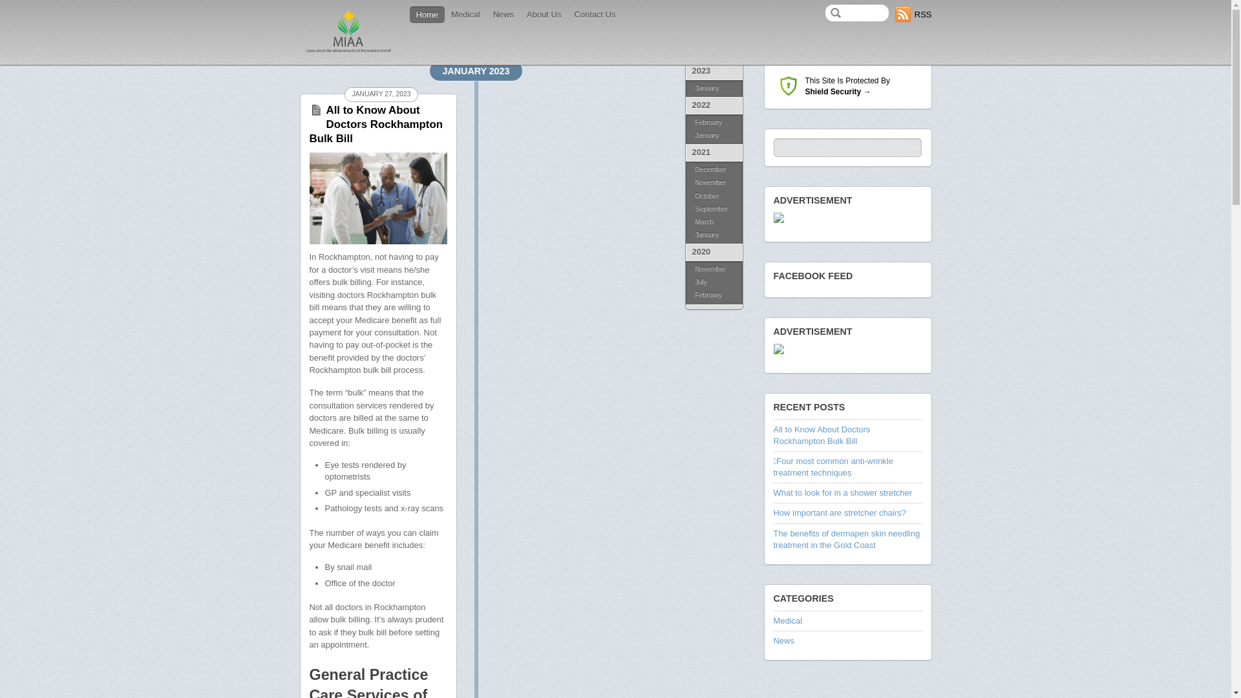 The height and width of the screenshot is (698, 1241). I want to click on Search, so click(857, 13).